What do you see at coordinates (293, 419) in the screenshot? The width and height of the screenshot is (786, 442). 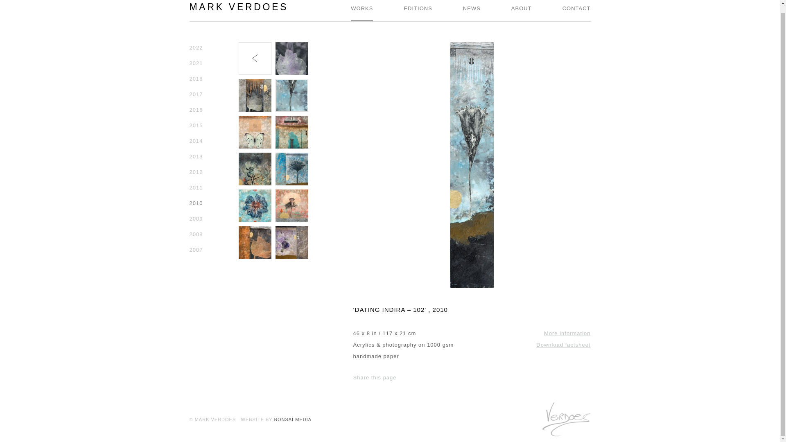 I see `BONSAI MEDIA` at bounding box center [293, 419].